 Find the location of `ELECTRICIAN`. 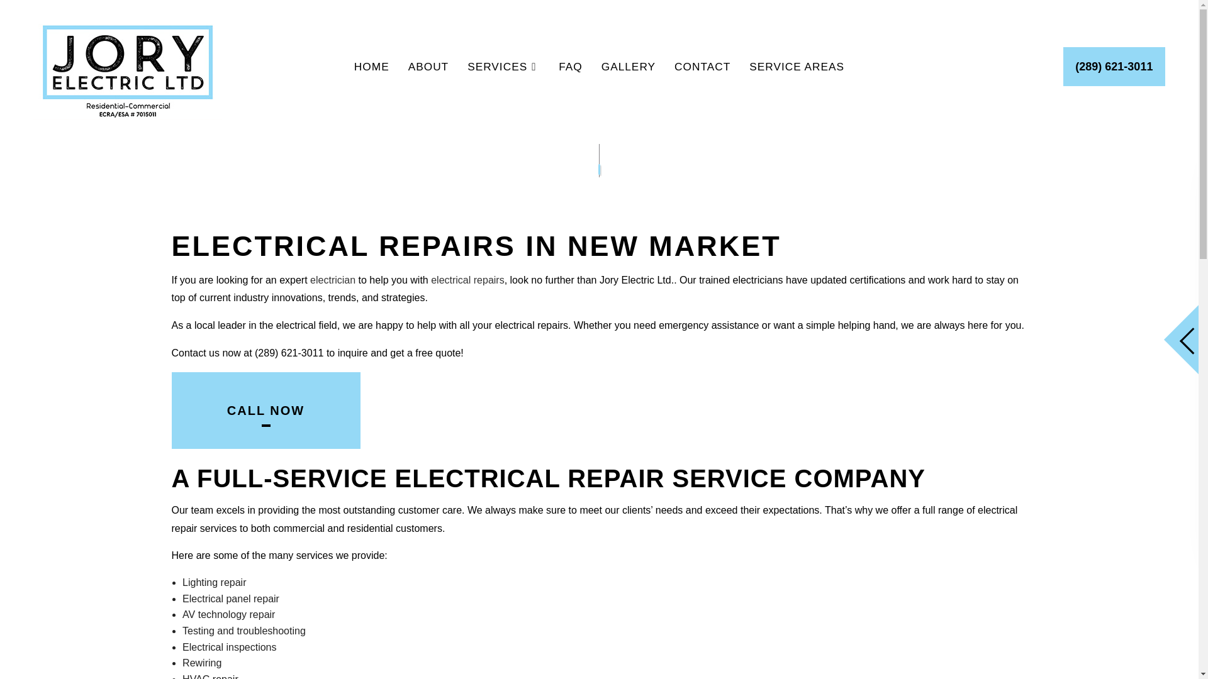

ELECTRICIAN is located at coordinates (574, 178).